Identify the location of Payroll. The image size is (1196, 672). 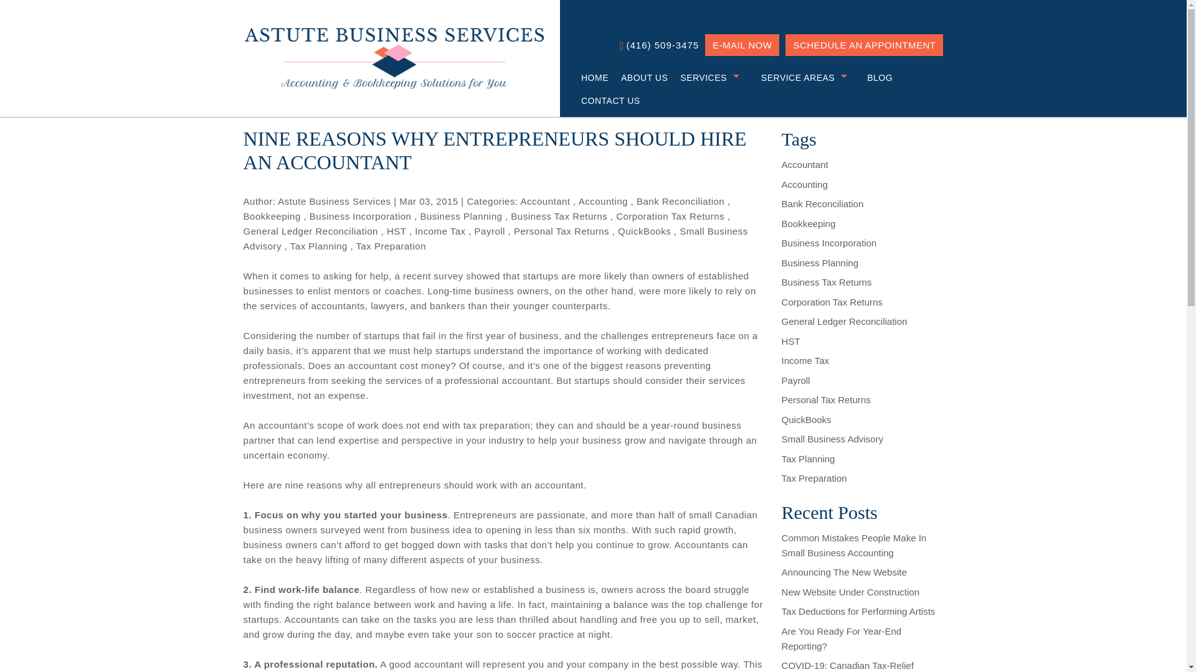
(490, 231).